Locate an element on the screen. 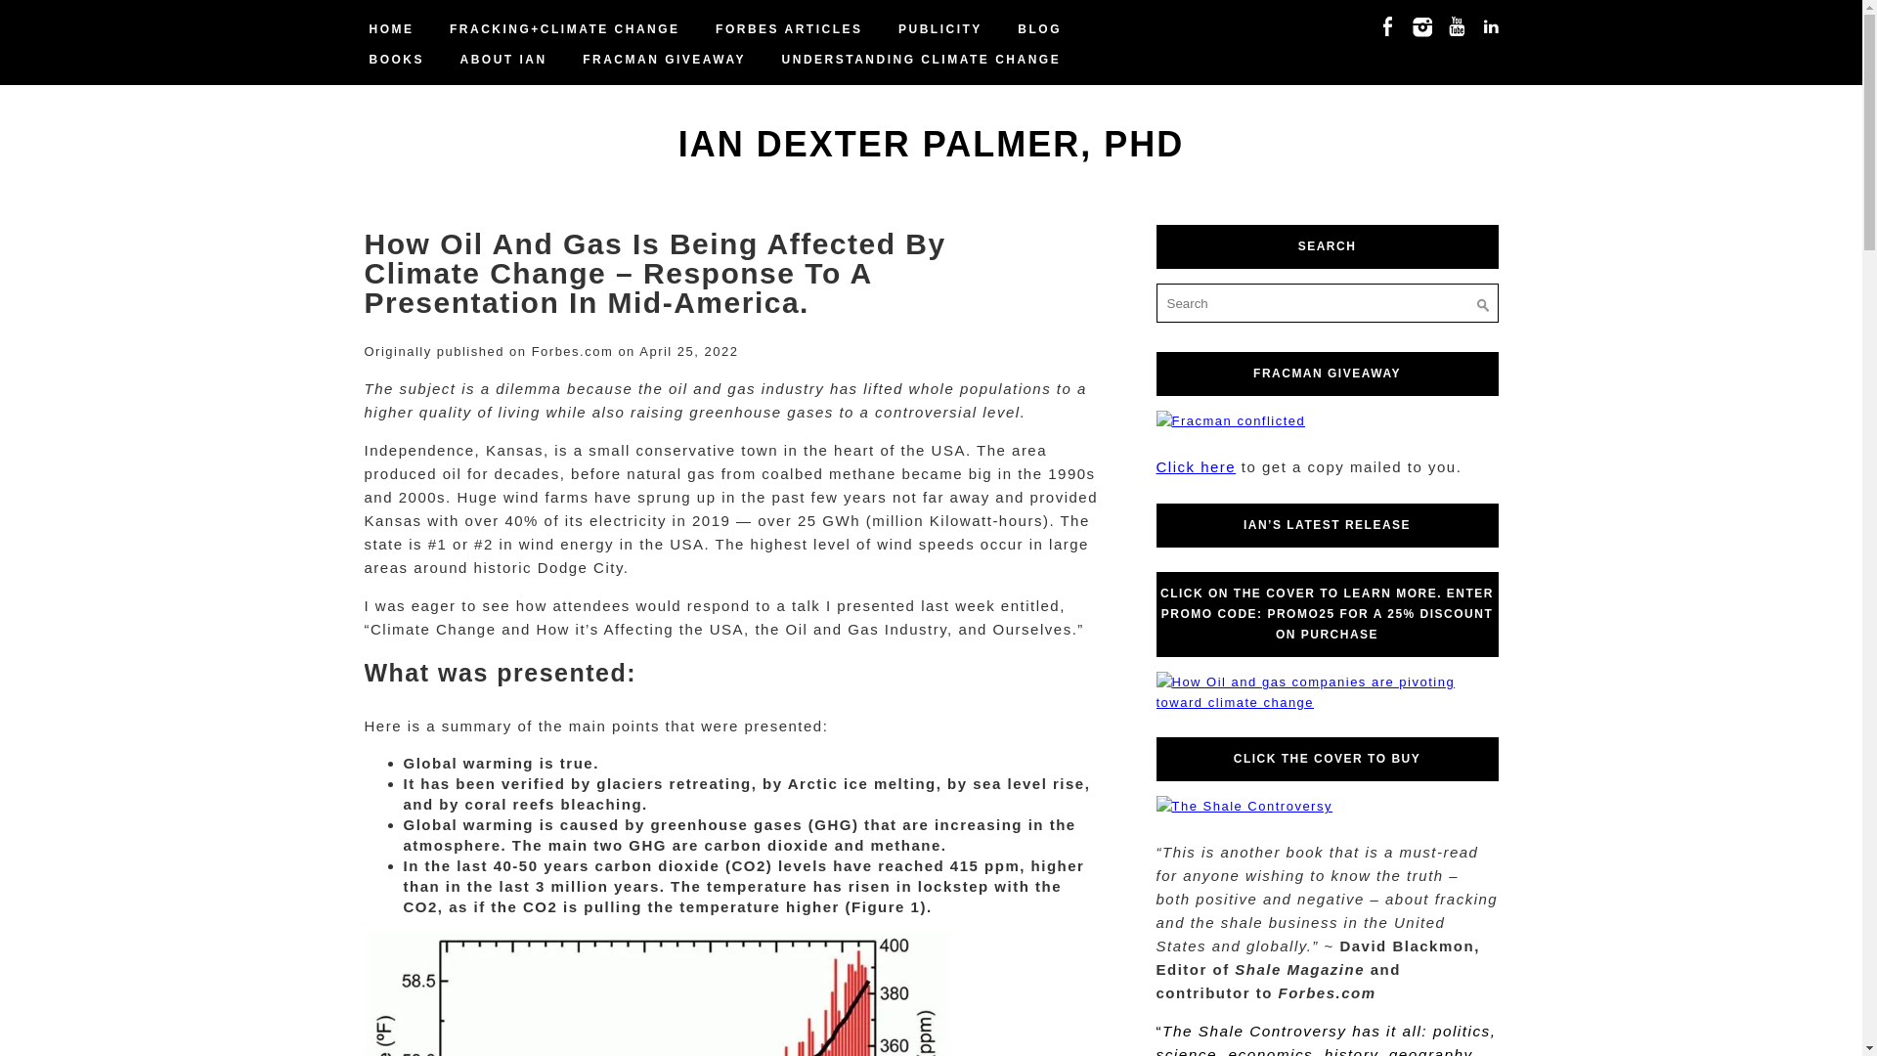 The image size is (1877, 1056). FORBES ARTICLES is located at coordinates (788, 29).